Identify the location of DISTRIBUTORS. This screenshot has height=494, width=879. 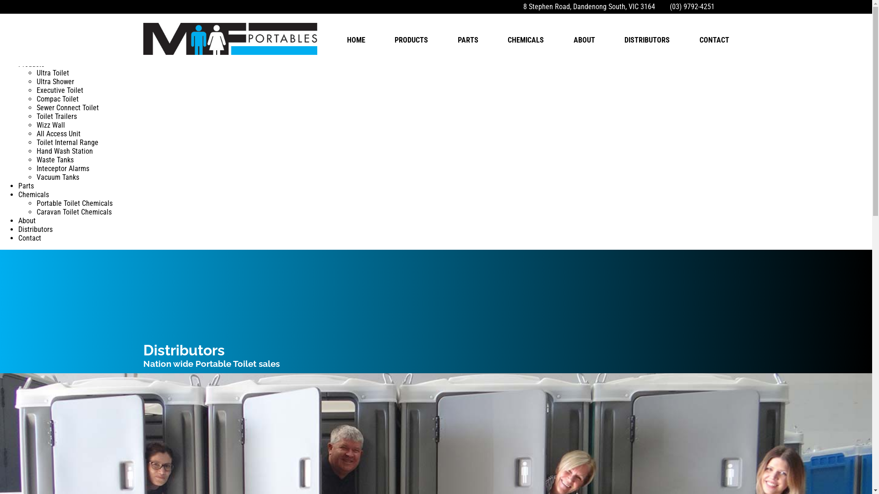
(647, 40).